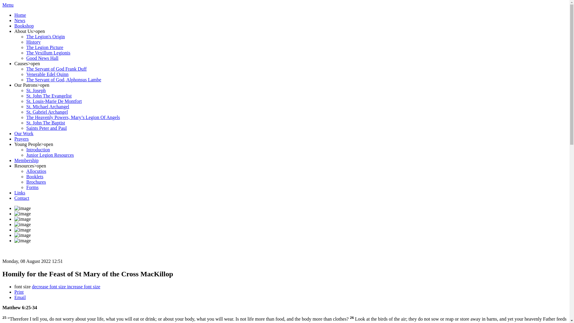 This screenshot has height=323, width=574. What do you see at coordinates (24, 26) in the screenshot?
I see `Bookshop` at bounding box center [24, 26].